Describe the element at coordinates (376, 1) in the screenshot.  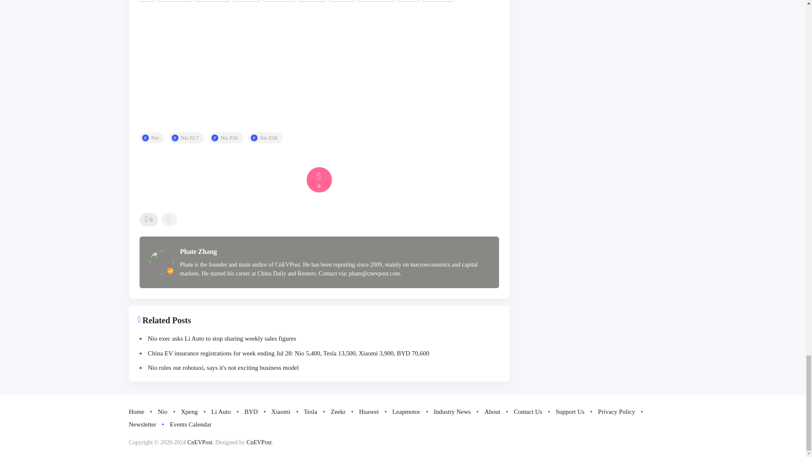
I see `Click to share on WhatsApp` at that location.